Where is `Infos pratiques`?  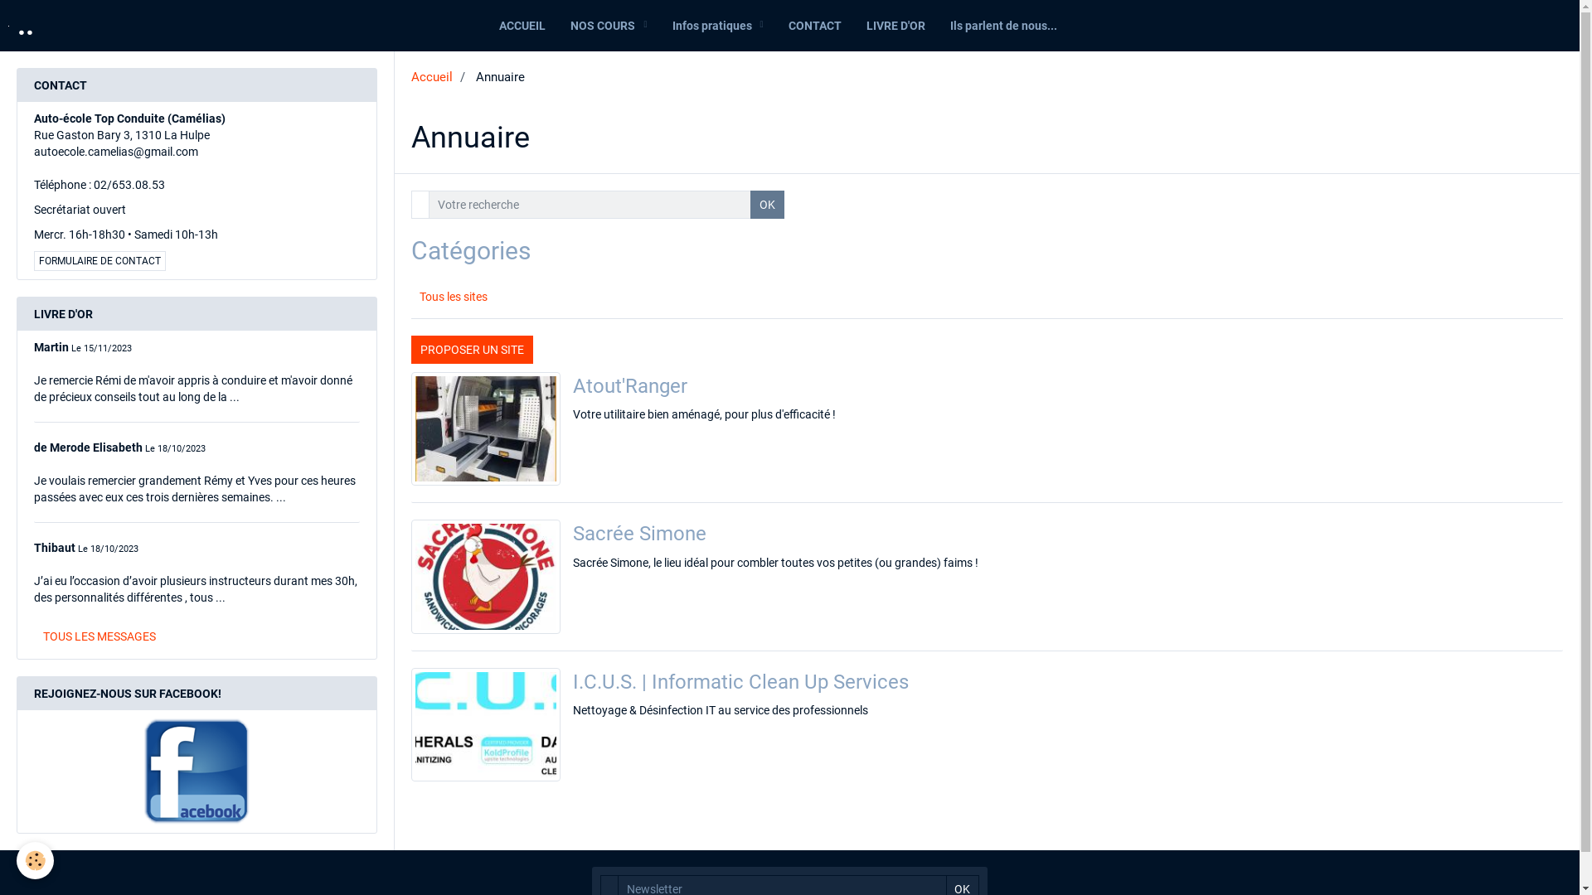 Infos pratiques is located at coordinates (718, 26).